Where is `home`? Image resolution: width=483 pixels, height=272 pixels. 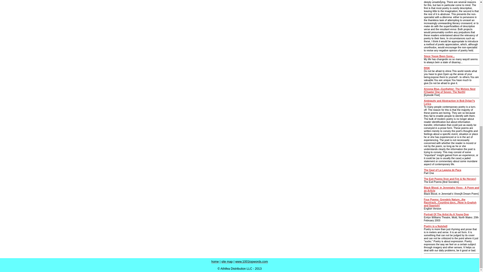 home is located at coordinates (215, 262).